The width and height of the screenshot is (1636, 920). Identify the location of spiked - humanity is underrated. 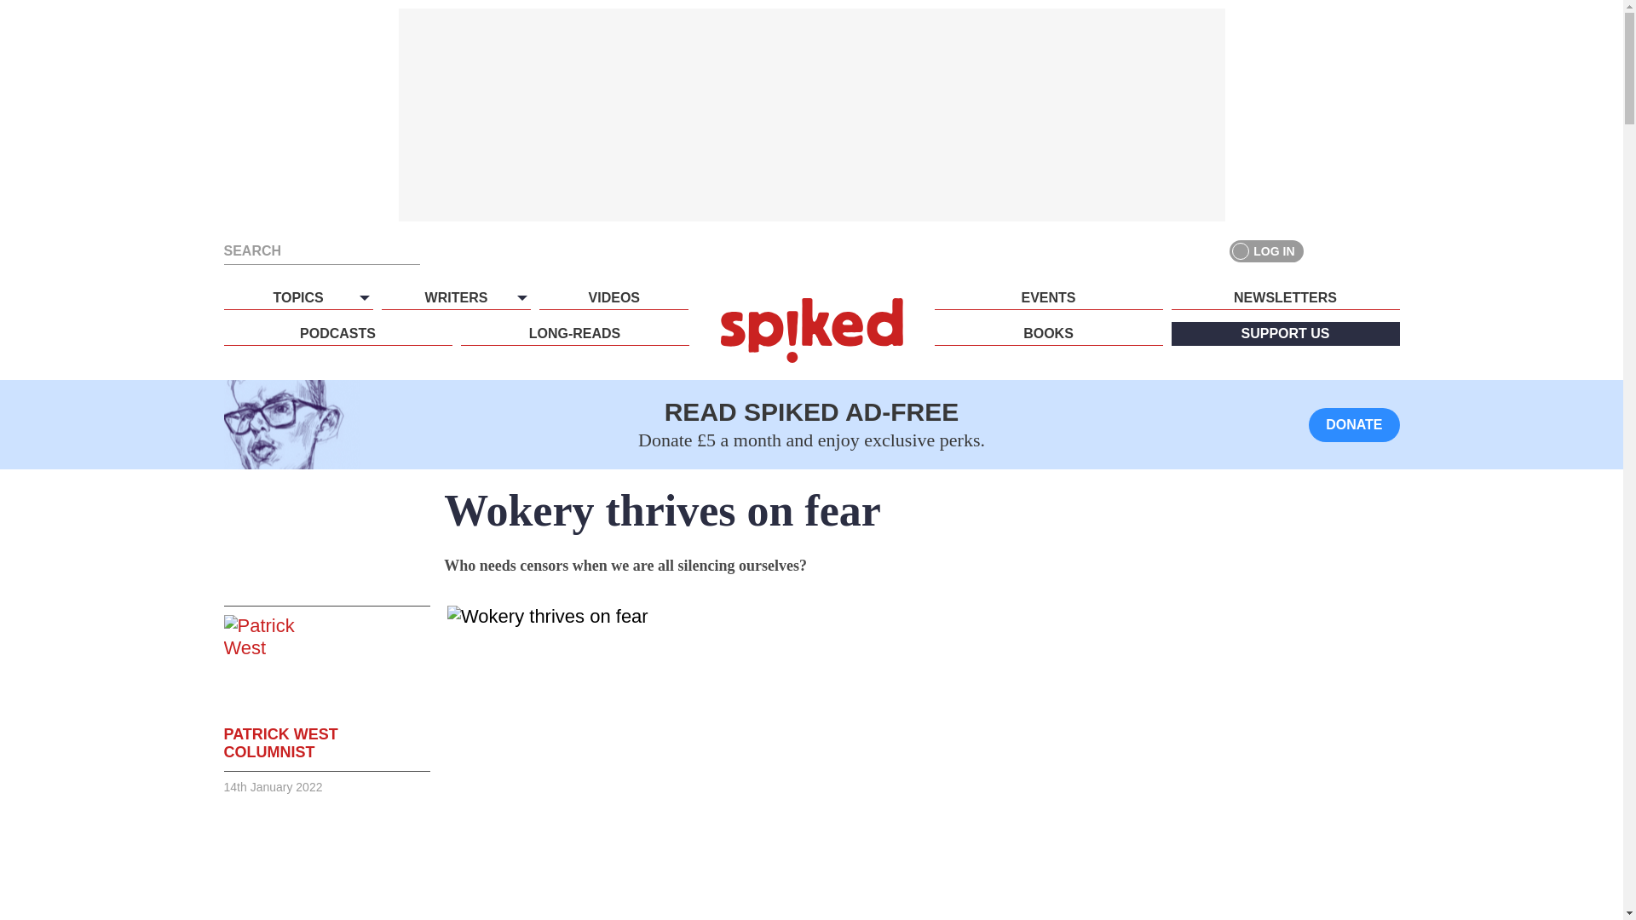
(811, 330).